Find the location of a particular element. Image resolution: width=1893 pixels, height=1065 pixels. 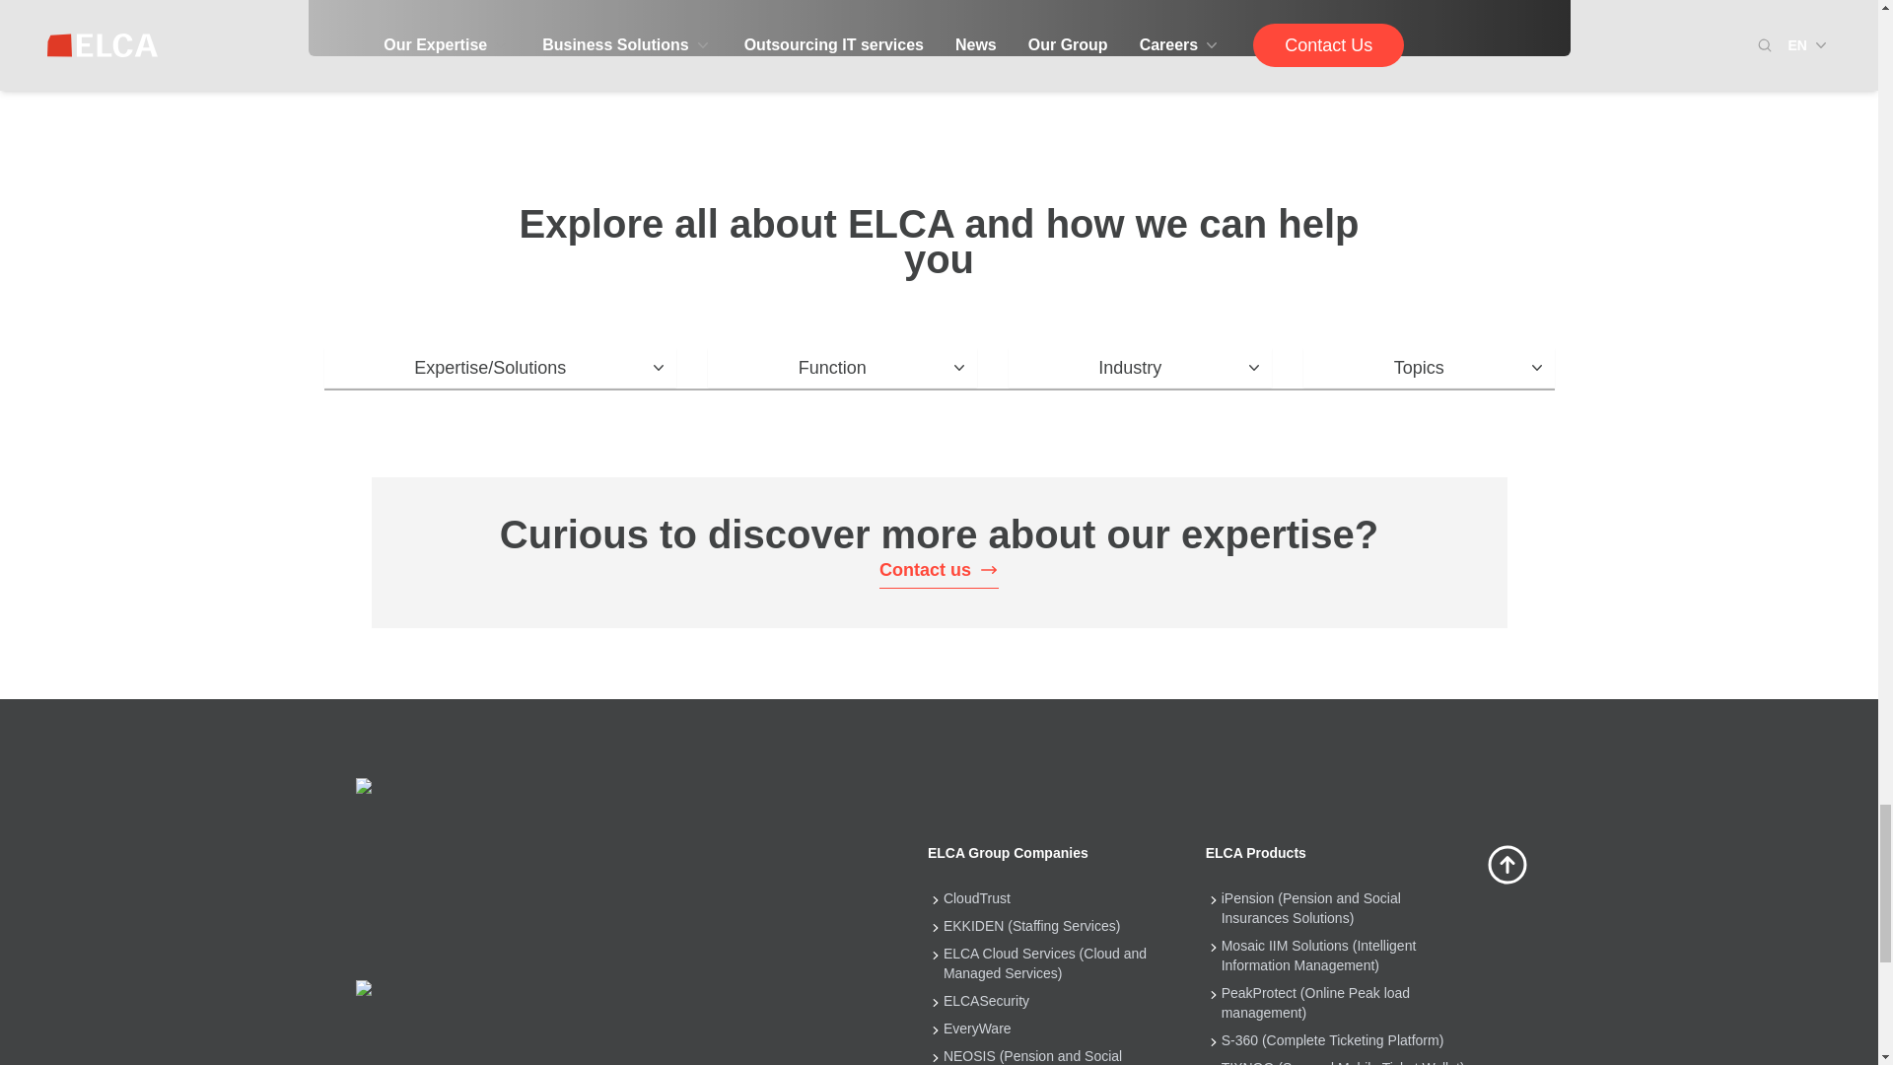

CloudTrust is located at coordinates (976, 897).